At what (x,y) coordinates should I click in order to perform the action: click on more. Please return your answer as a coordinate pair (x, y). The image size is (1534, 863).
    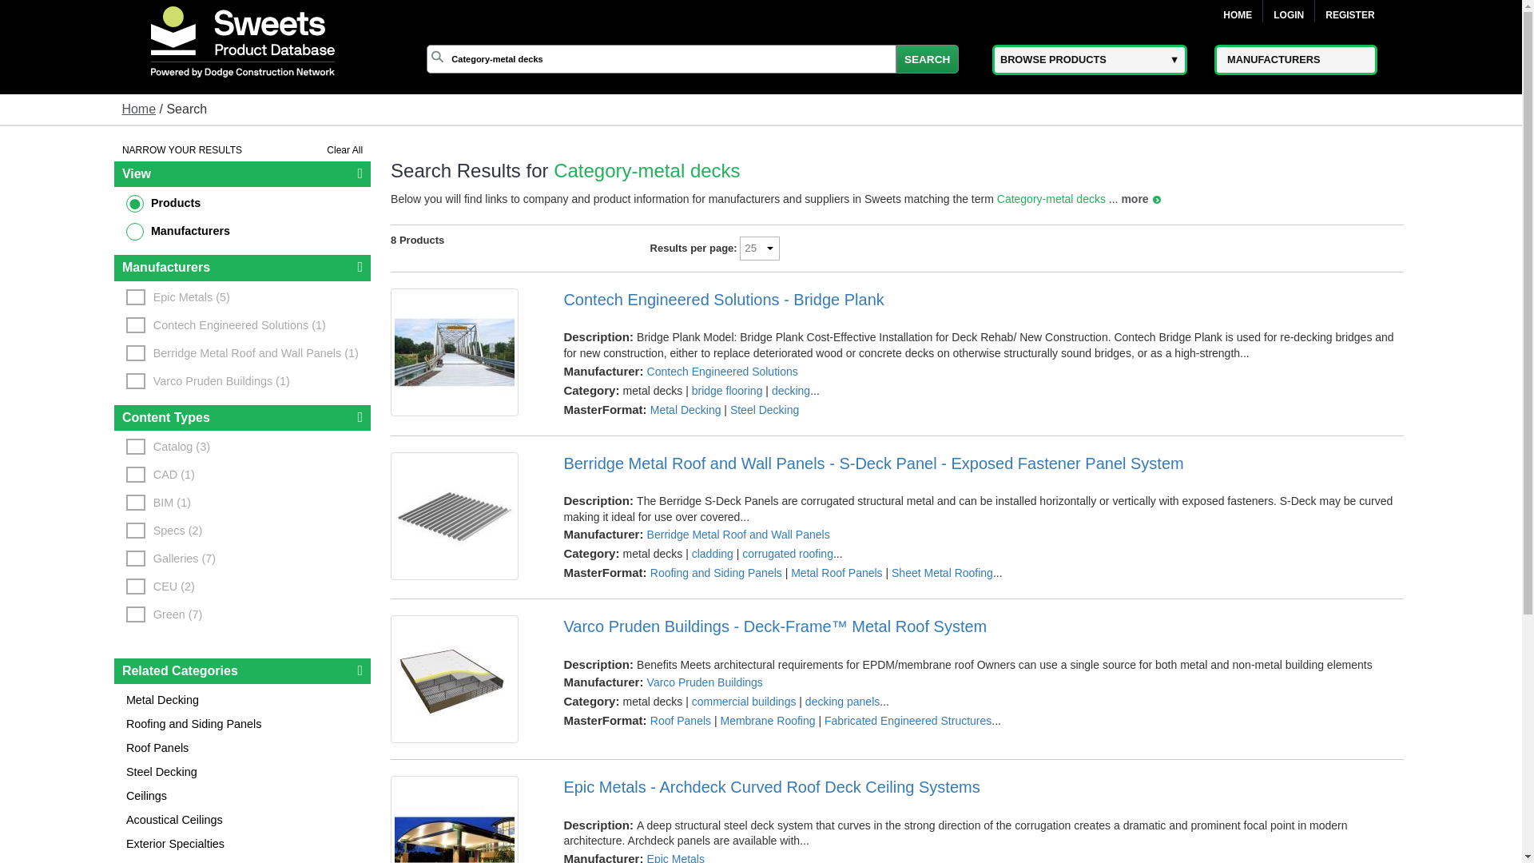
    Looking at the image, I should click on (1140, 198).